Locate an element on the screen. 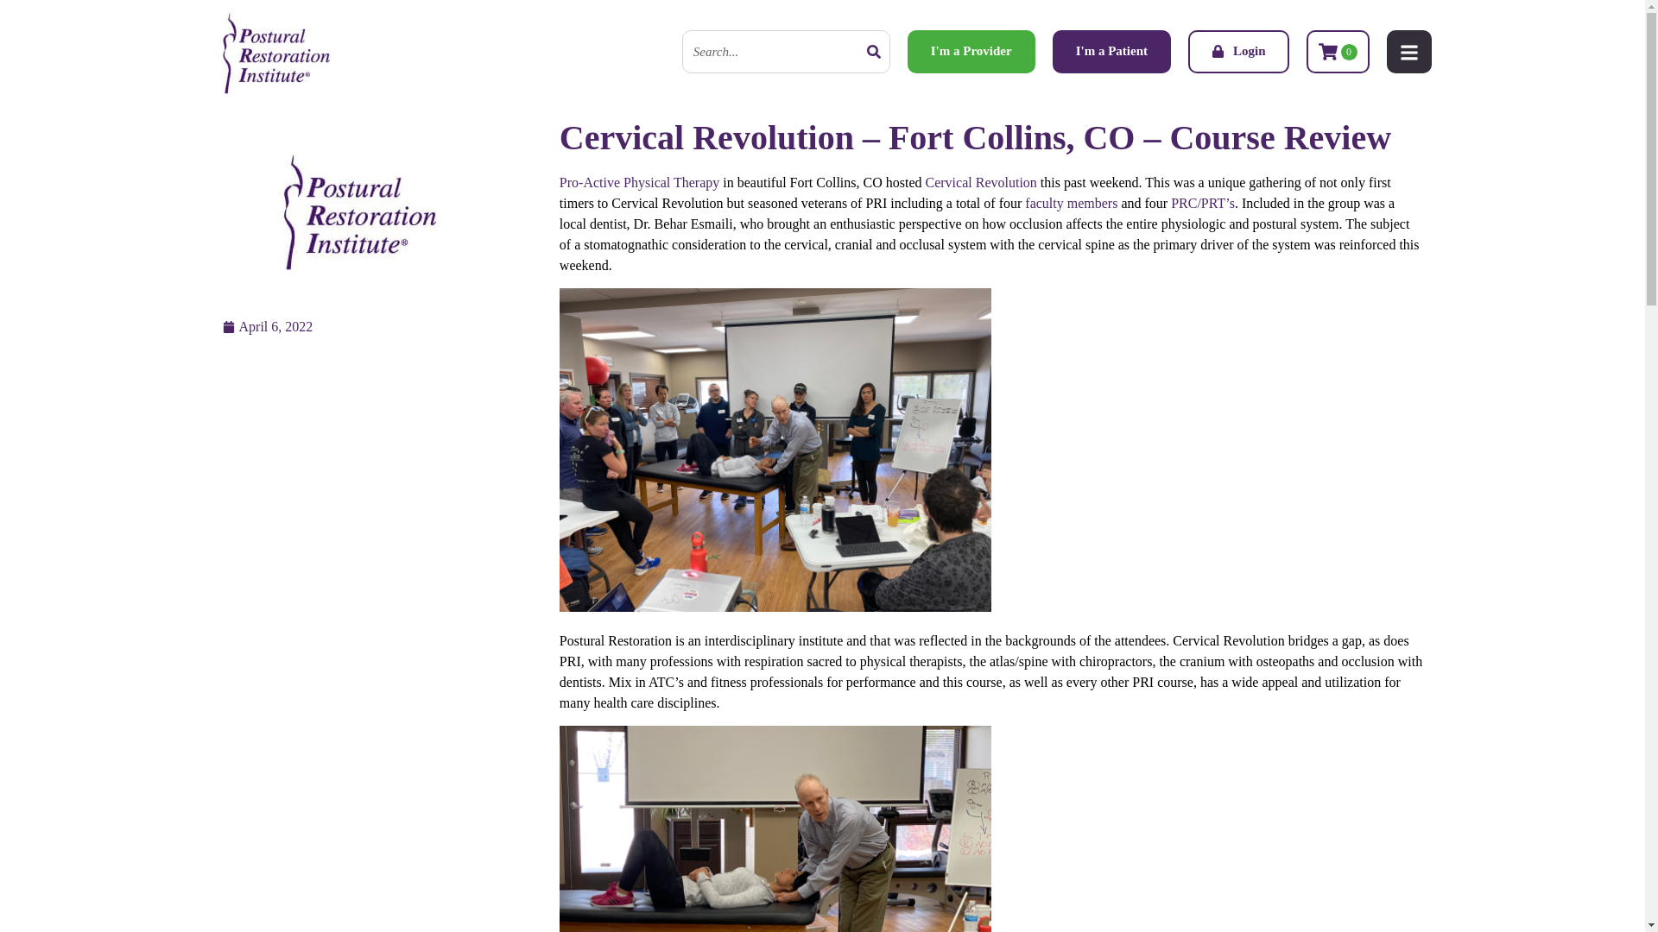  0 is located at coordinates (1337, 52).